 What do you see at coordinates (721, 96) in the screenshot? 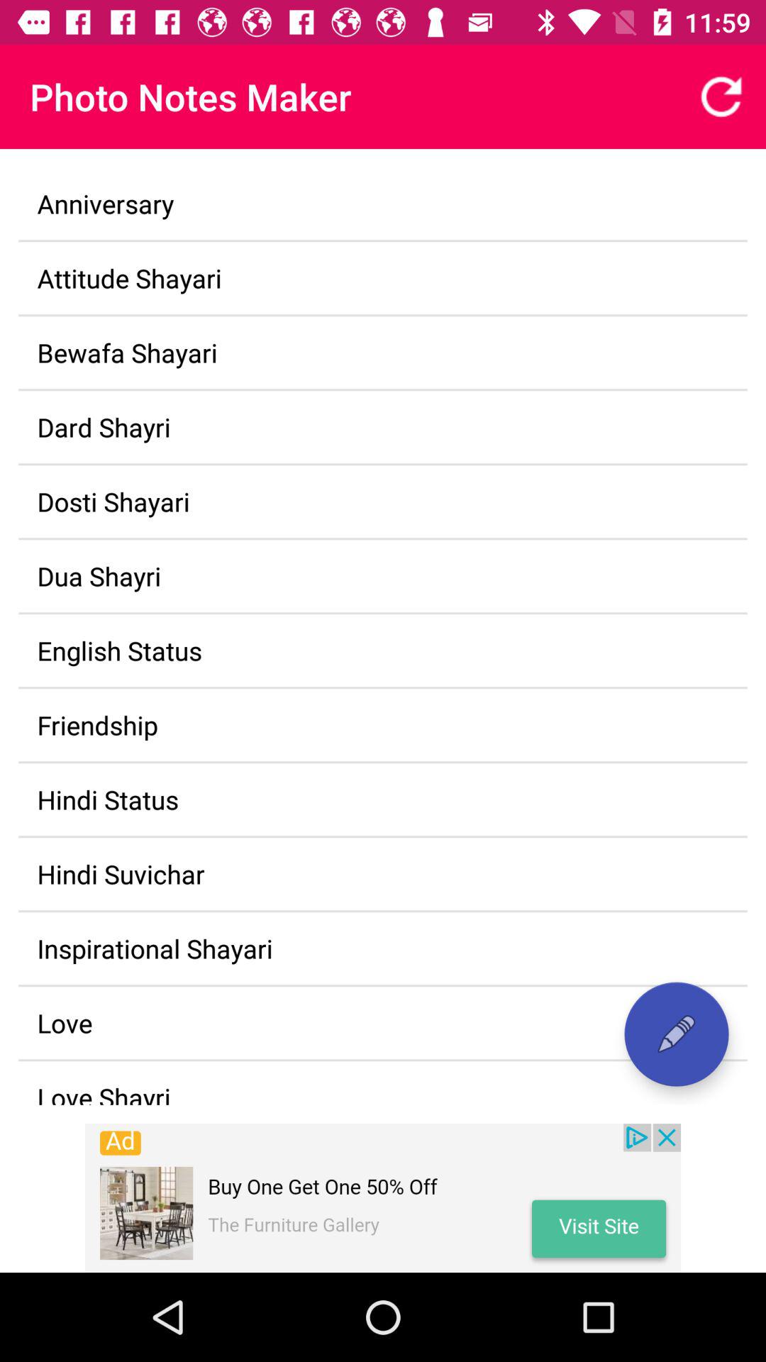
I see `select refresh button at the top right side of the page` at bounding box center [721, 96].